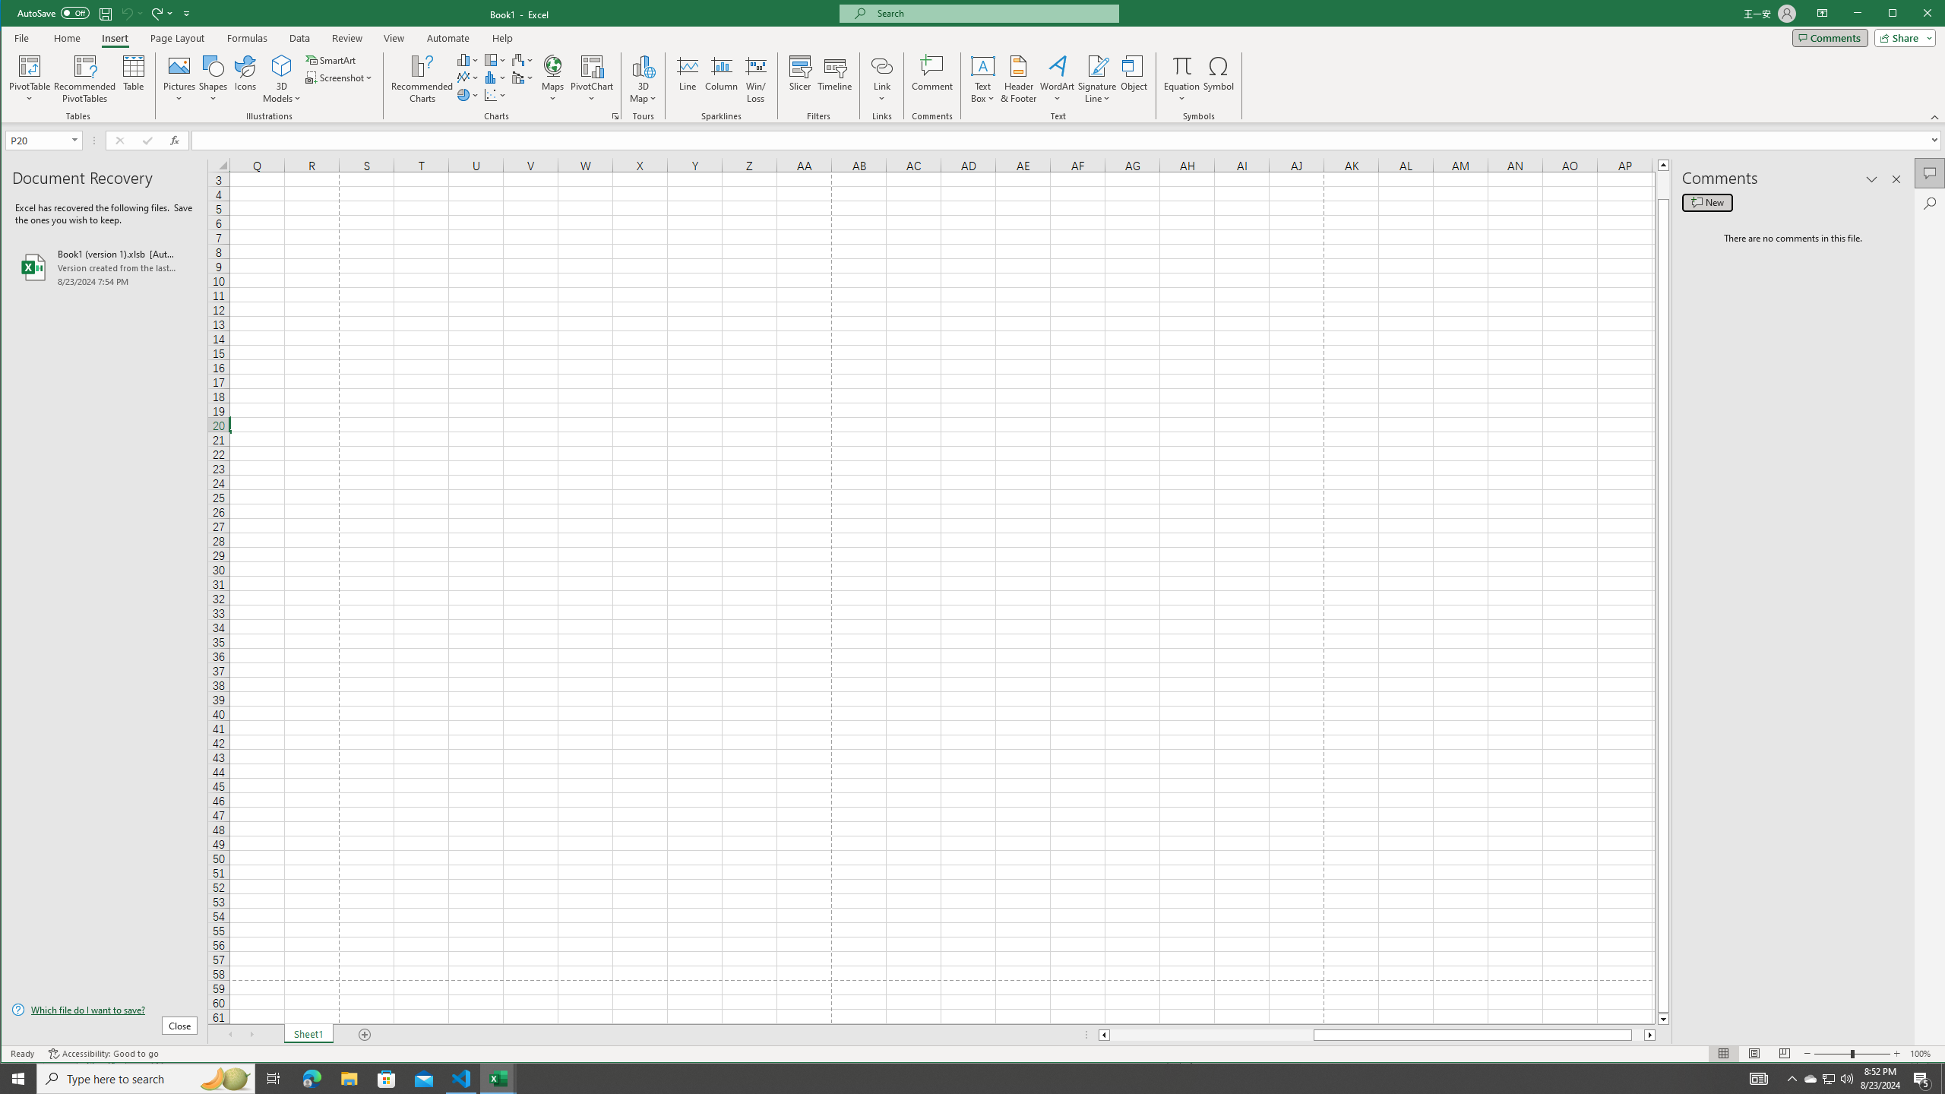 This screenshot has width=1945, height=1094. What do you see at coordinates (755, 79) in the screenshot?
I see `Win/Loss` at bounding box center [755, 79].